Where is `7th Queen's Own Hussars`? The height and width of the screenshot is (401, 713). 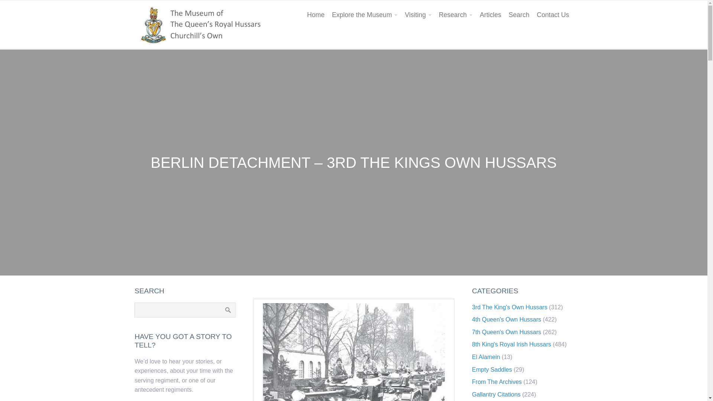 7th Queen's Own Hussars is located at coordinates (507, 332).